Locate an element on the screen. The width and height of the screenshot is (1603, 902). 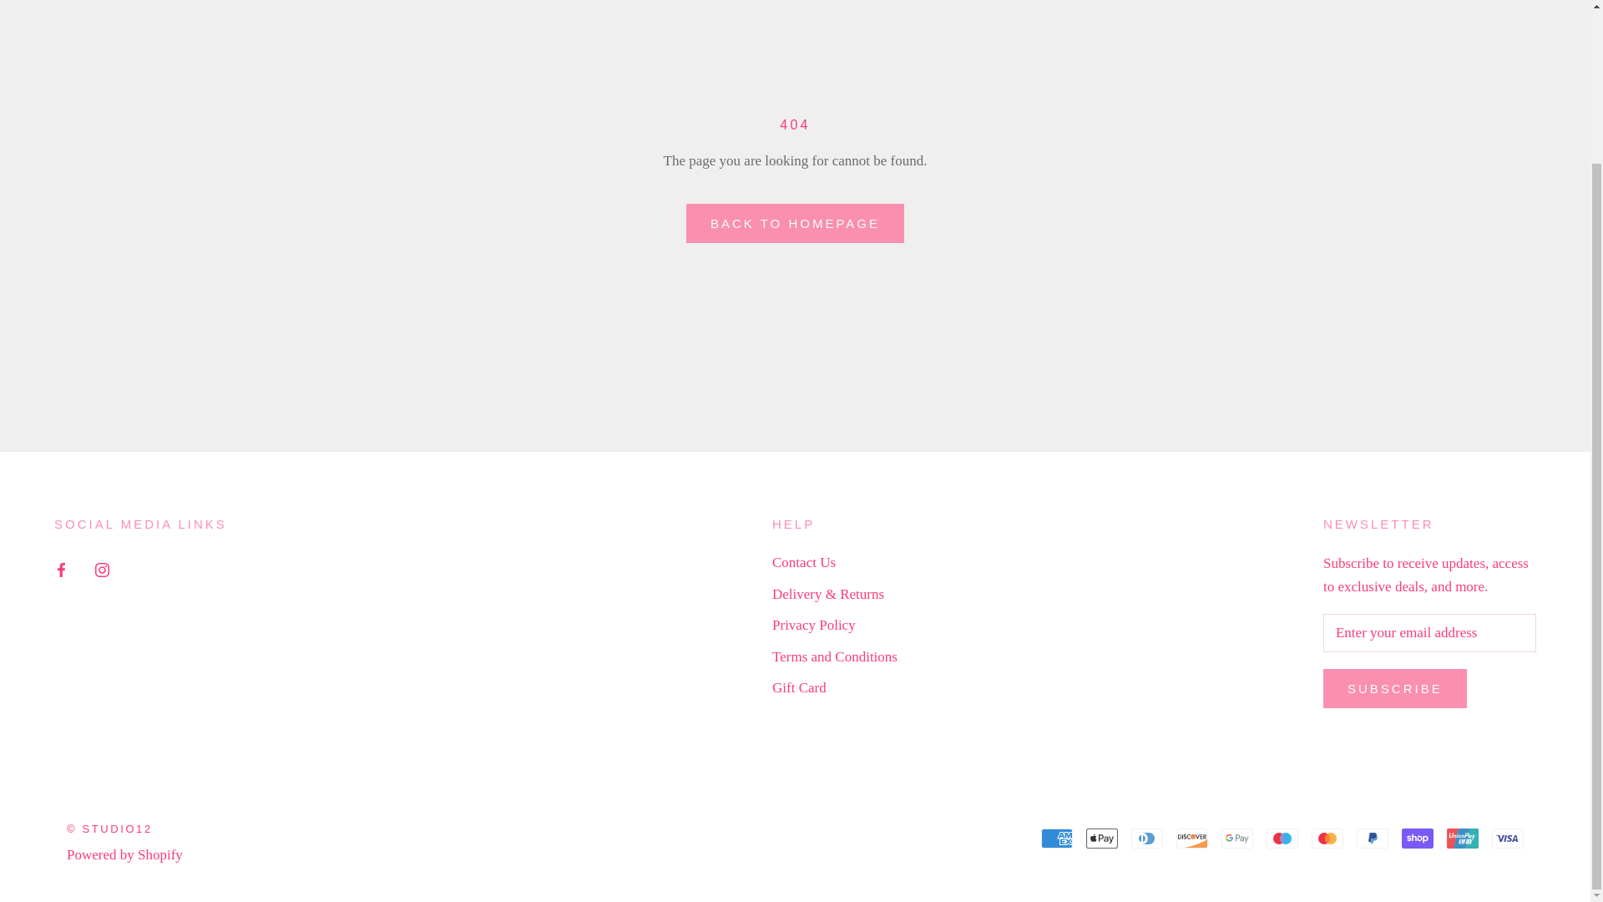
American Express is located at coordinates (1056, 839).